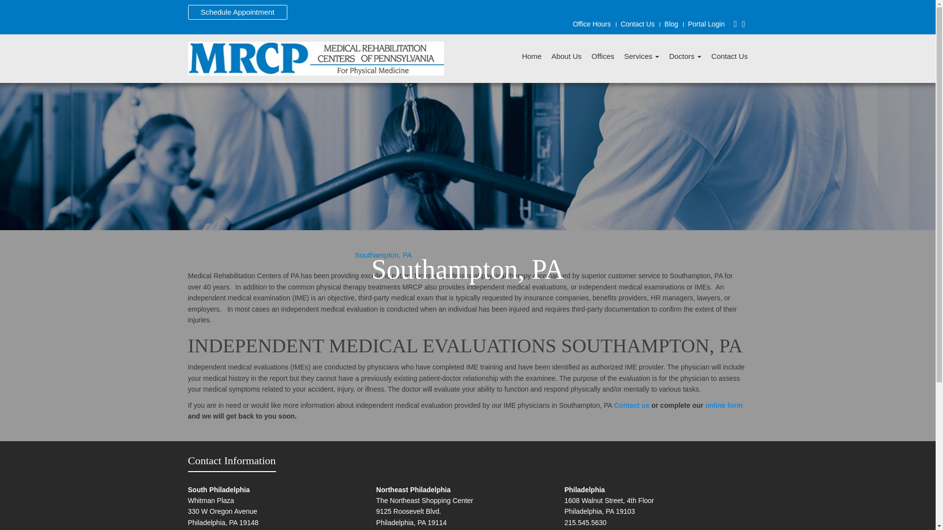 This screenshot has height=530, width=943. I want to click on Home, so click(531, 59).